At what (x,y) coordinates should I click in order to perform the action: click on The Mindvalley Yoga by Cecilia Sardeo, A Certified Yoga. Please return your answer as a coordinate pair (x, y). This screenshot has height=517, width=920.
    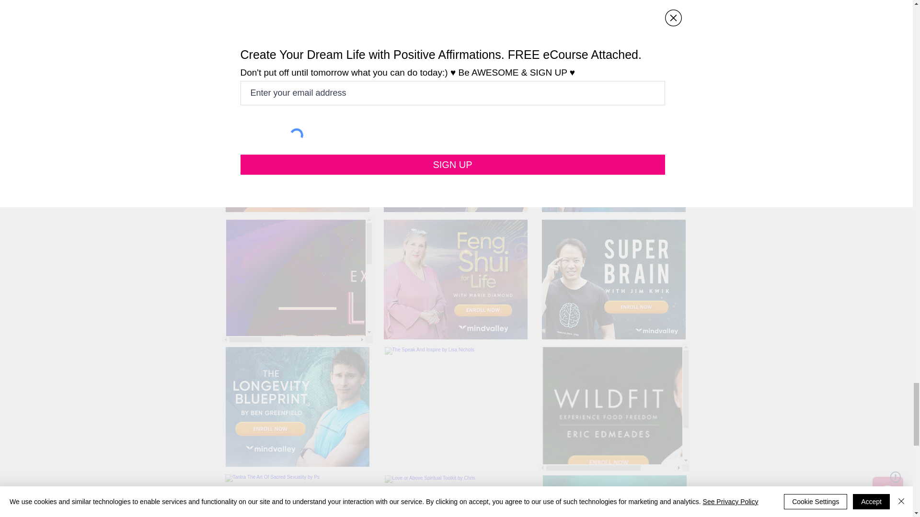
    Looking at the image, I should click on (456, 496).